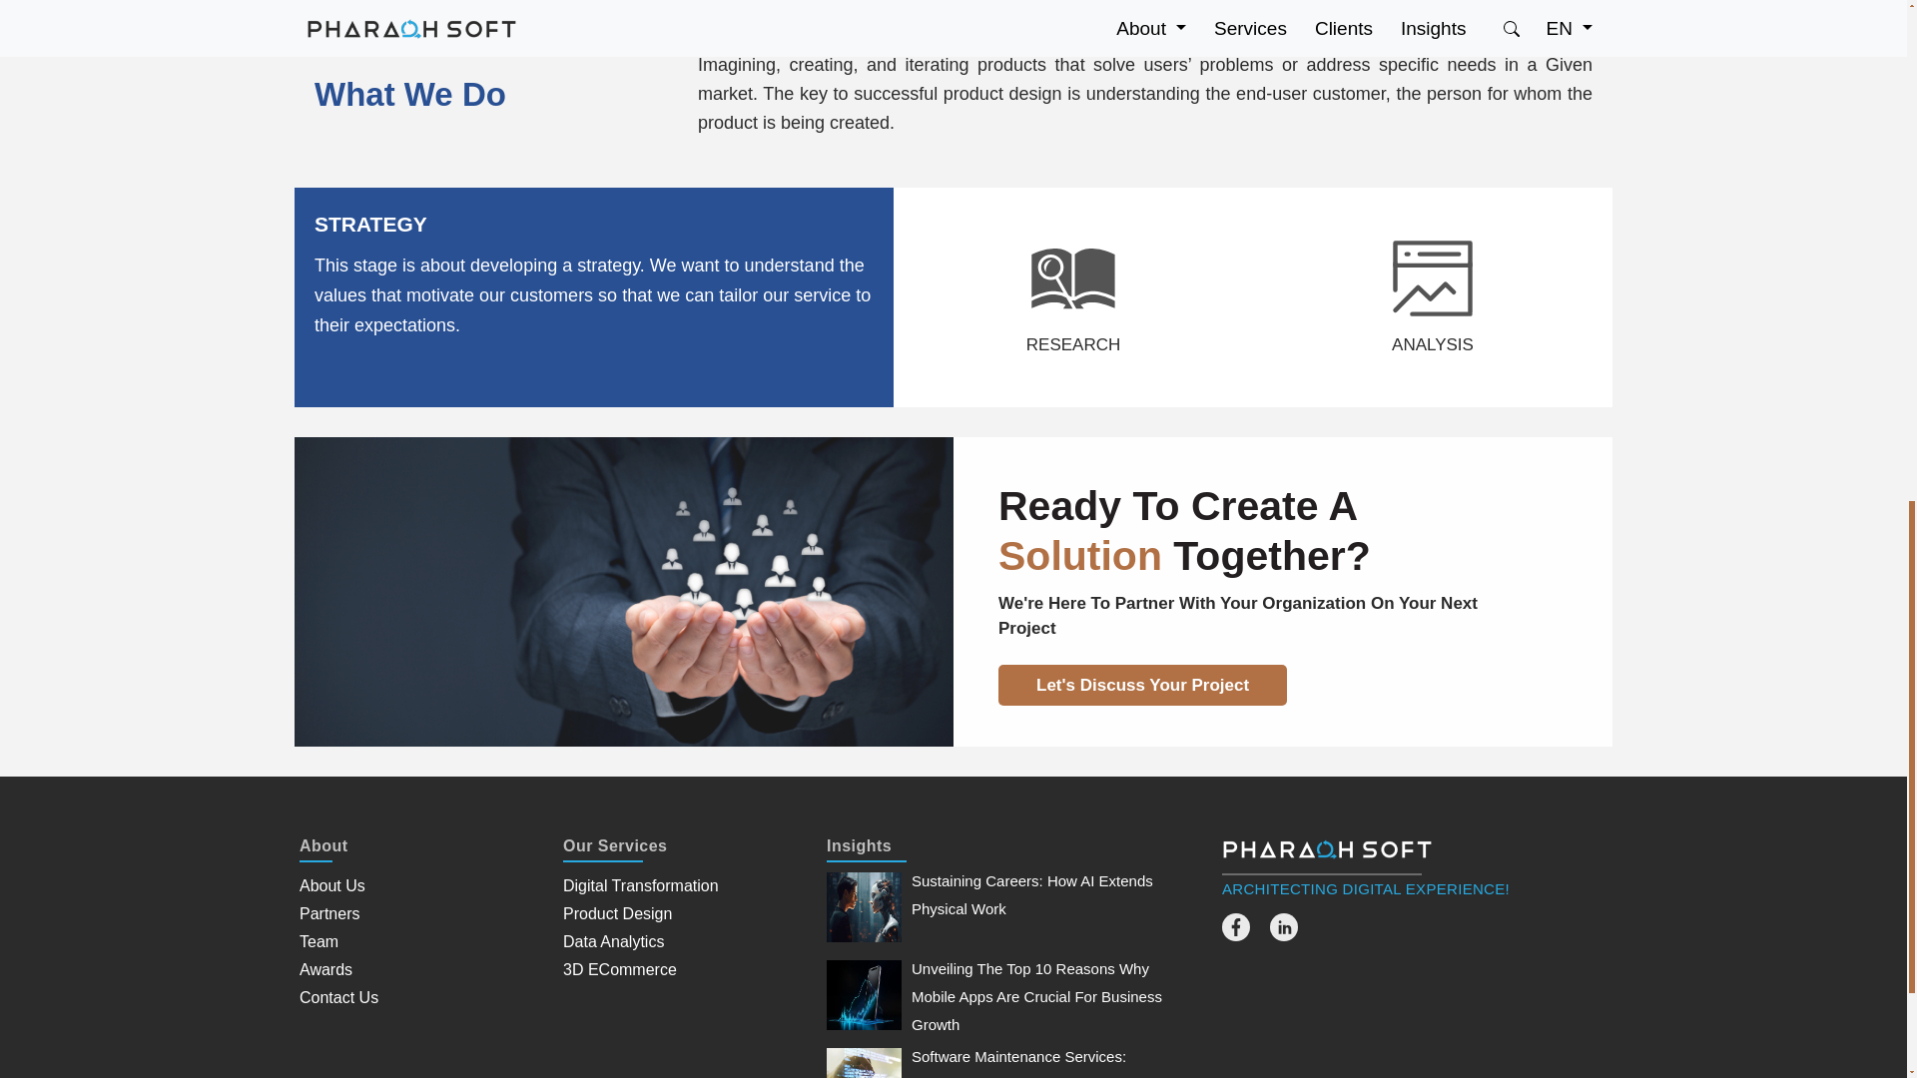 This screenshot has width=1917, height=1078. What do you see at coordinates (1283, 935) in the screenshot?
I see `Follow us on LinkedIn` at bounding box center [1283, 935].